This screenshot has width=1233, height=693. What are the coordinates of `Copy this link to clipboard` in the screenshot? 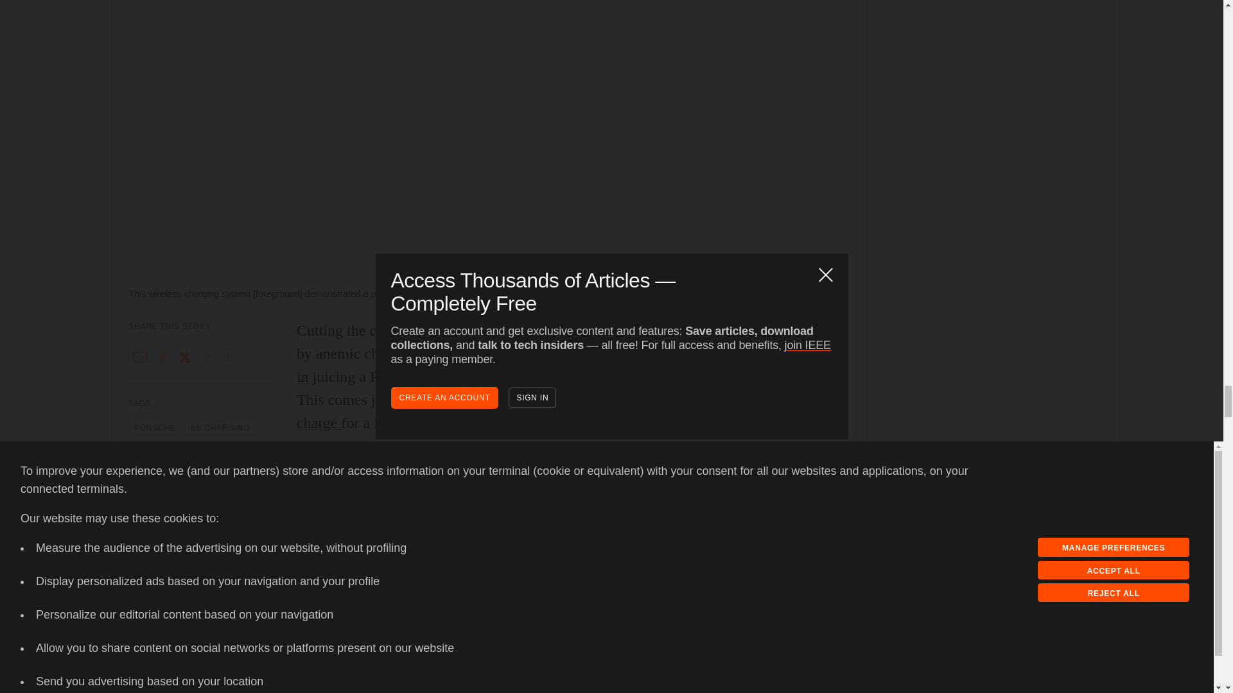 It's located at (162, 357).